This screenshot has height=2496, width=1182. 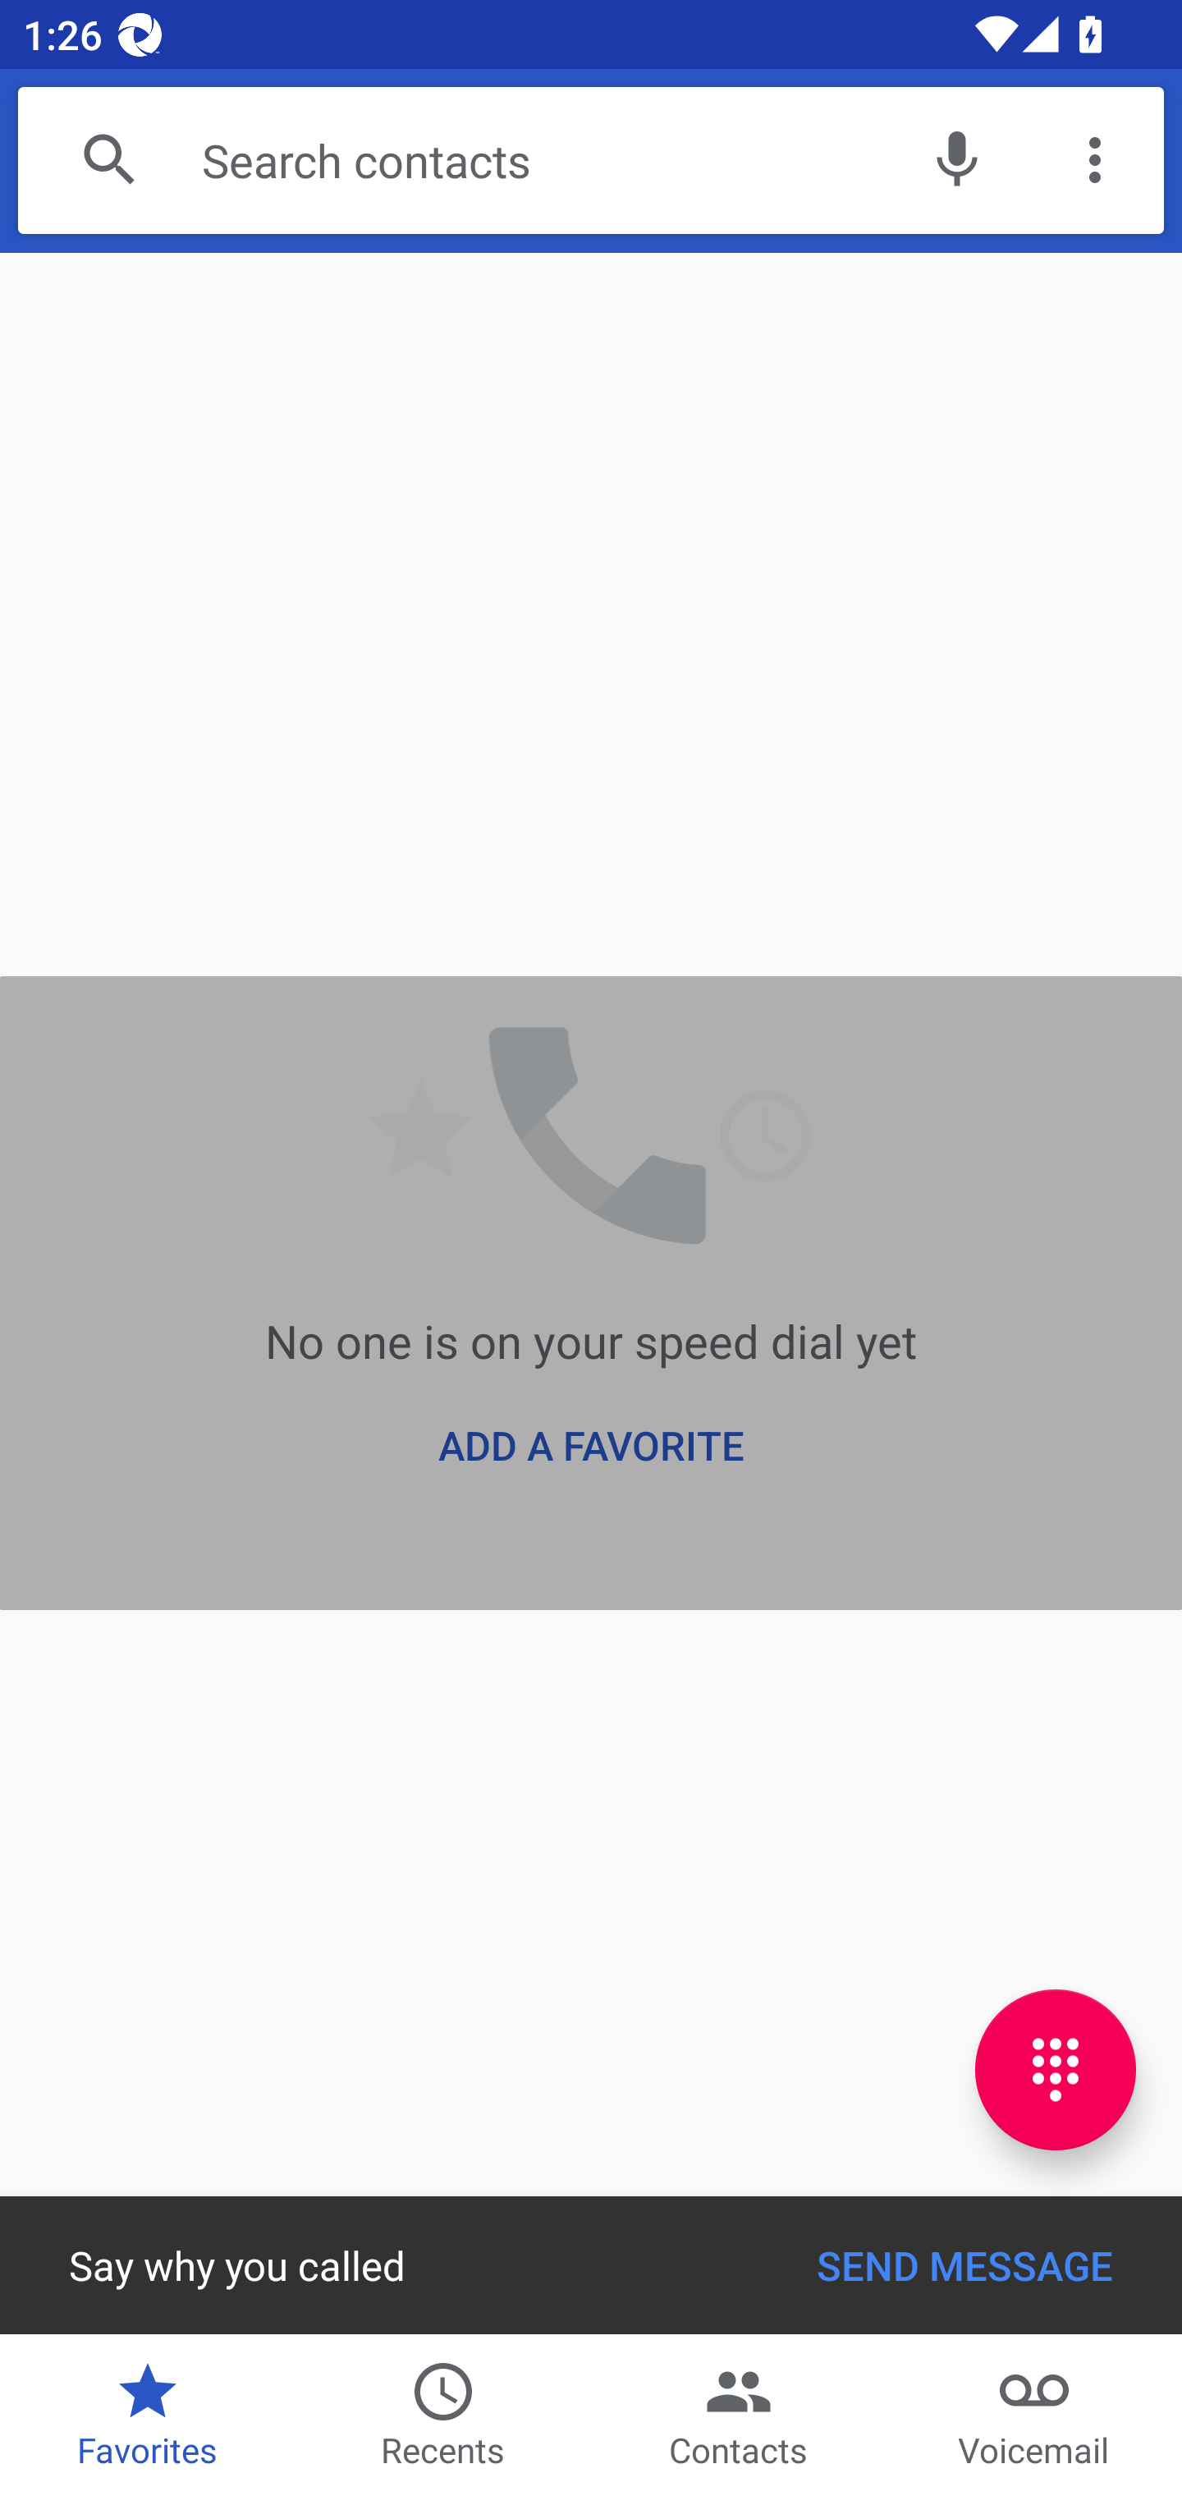 I want to click on Recents, so click(x=443, y=2415).